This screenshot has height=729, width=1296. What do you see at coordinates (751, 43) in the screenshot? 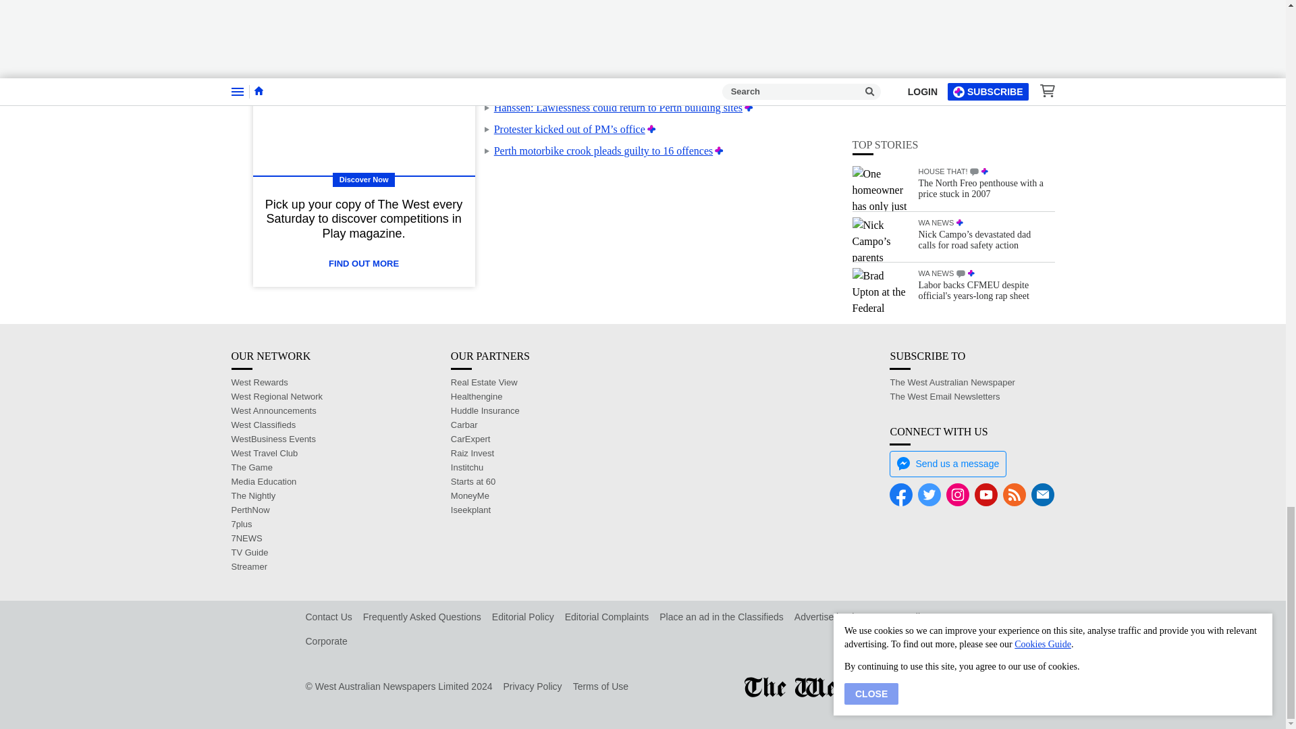
I see `Premium` at bounding box center [751, 43].